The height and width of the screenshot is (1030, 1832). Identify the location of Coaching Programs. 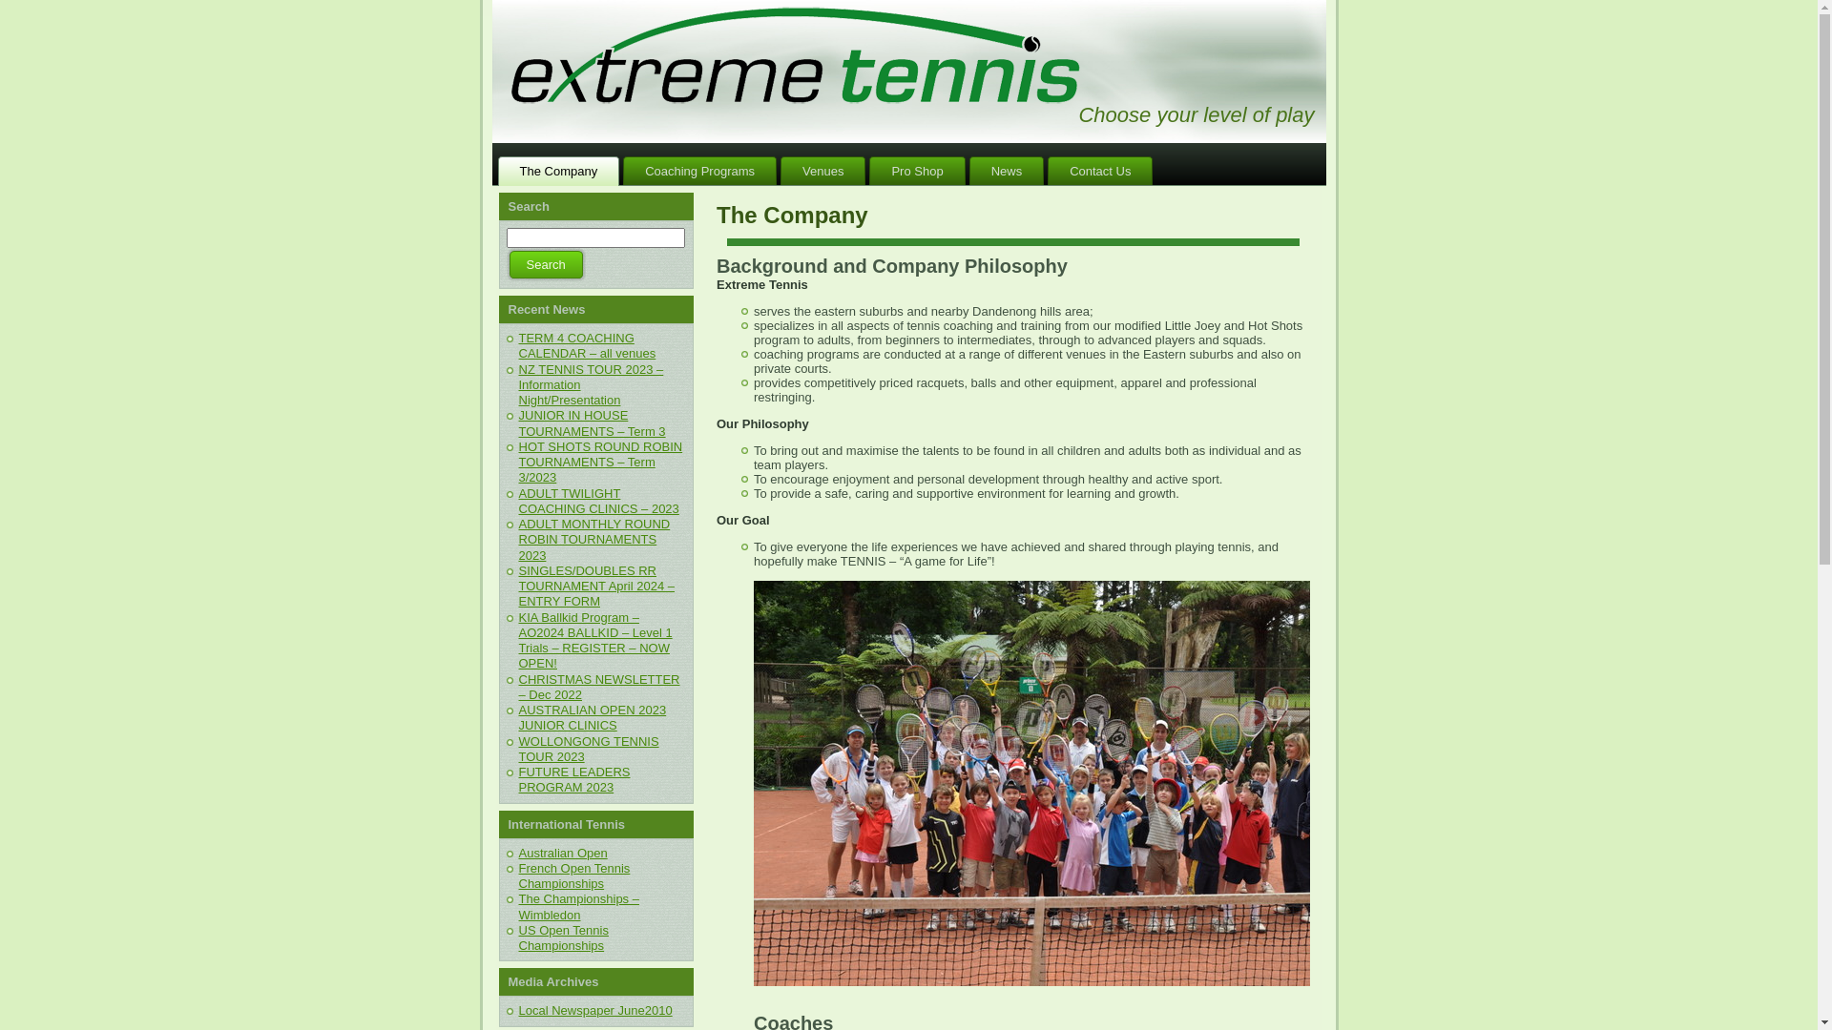
(700, 172).